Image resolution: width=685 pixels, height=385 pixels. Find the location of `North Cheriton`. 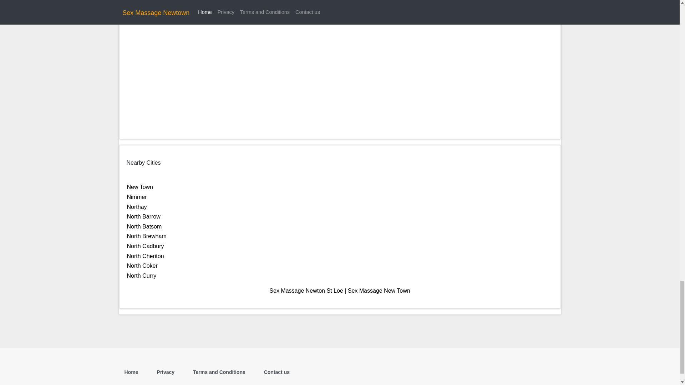

North Cheriton is located at coordinates (146, 256).